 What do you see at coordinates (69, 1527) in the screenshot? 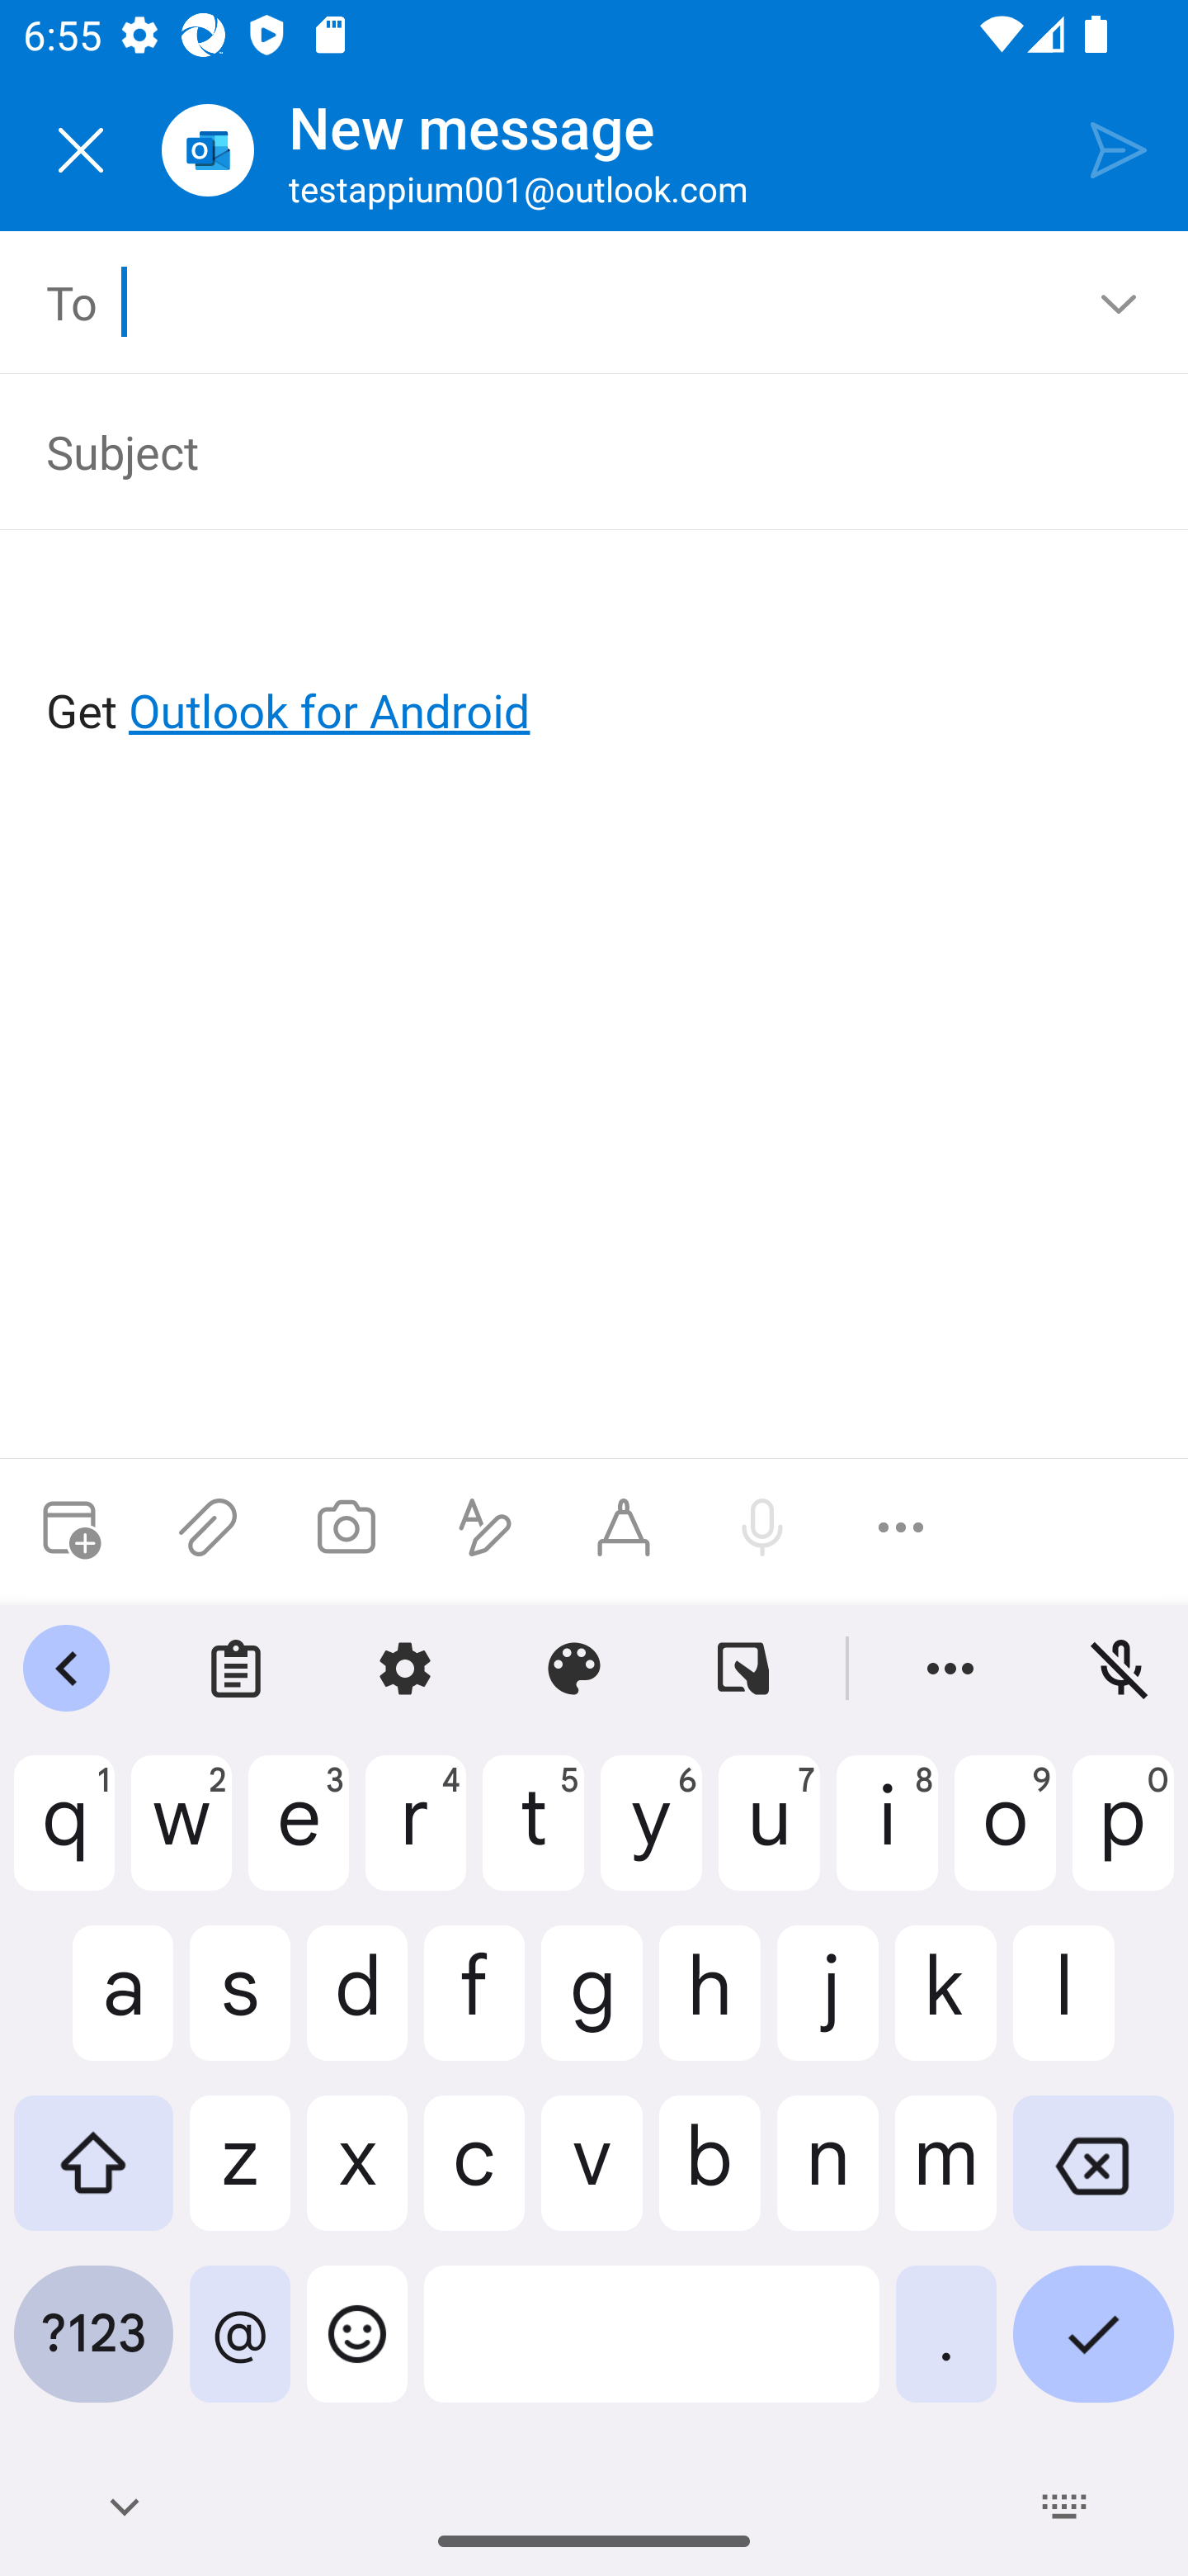
I see `Attach meeting` at bounding box center [69, 1527].